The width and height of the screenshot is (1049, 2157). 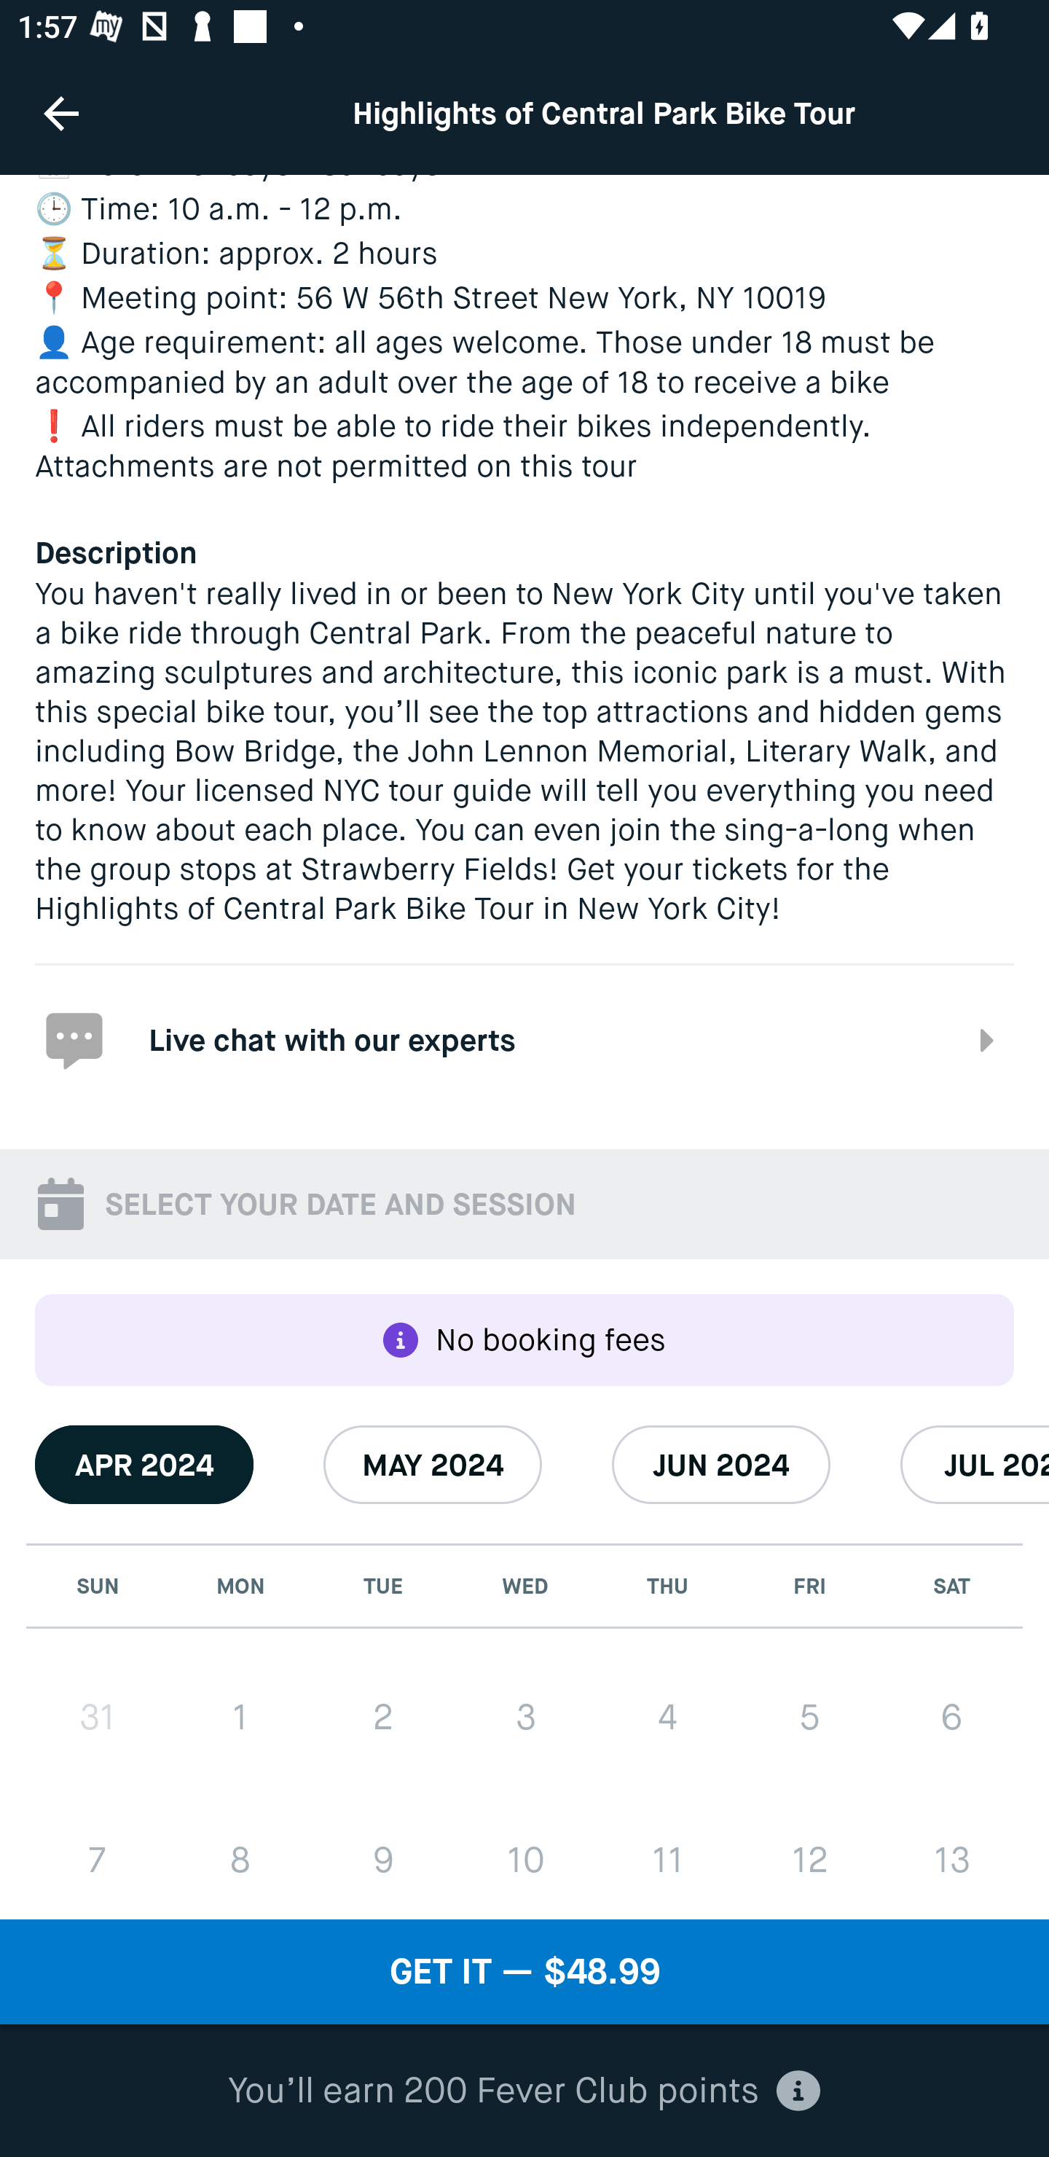 What do you see at coordinates (809, 1858) in the screenshot?
I see `12` at bounding box center [809, 1858].